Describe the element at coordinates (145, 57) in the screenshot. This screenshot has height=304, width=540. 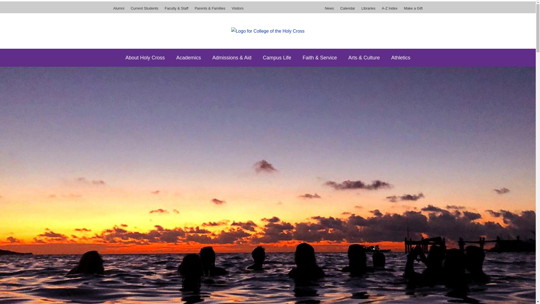
I see `About Holy Cross` at that location.